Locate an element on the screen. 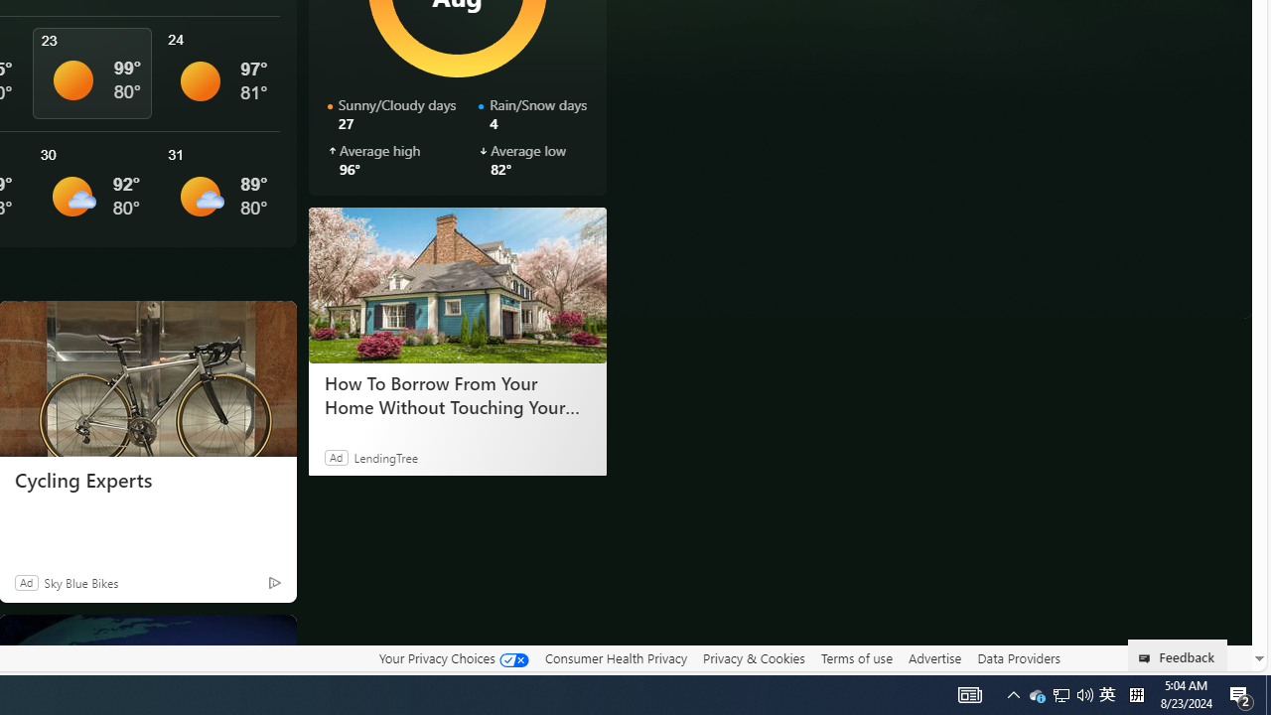  Consumer Health Privacy is located at coordinates (616, 657).